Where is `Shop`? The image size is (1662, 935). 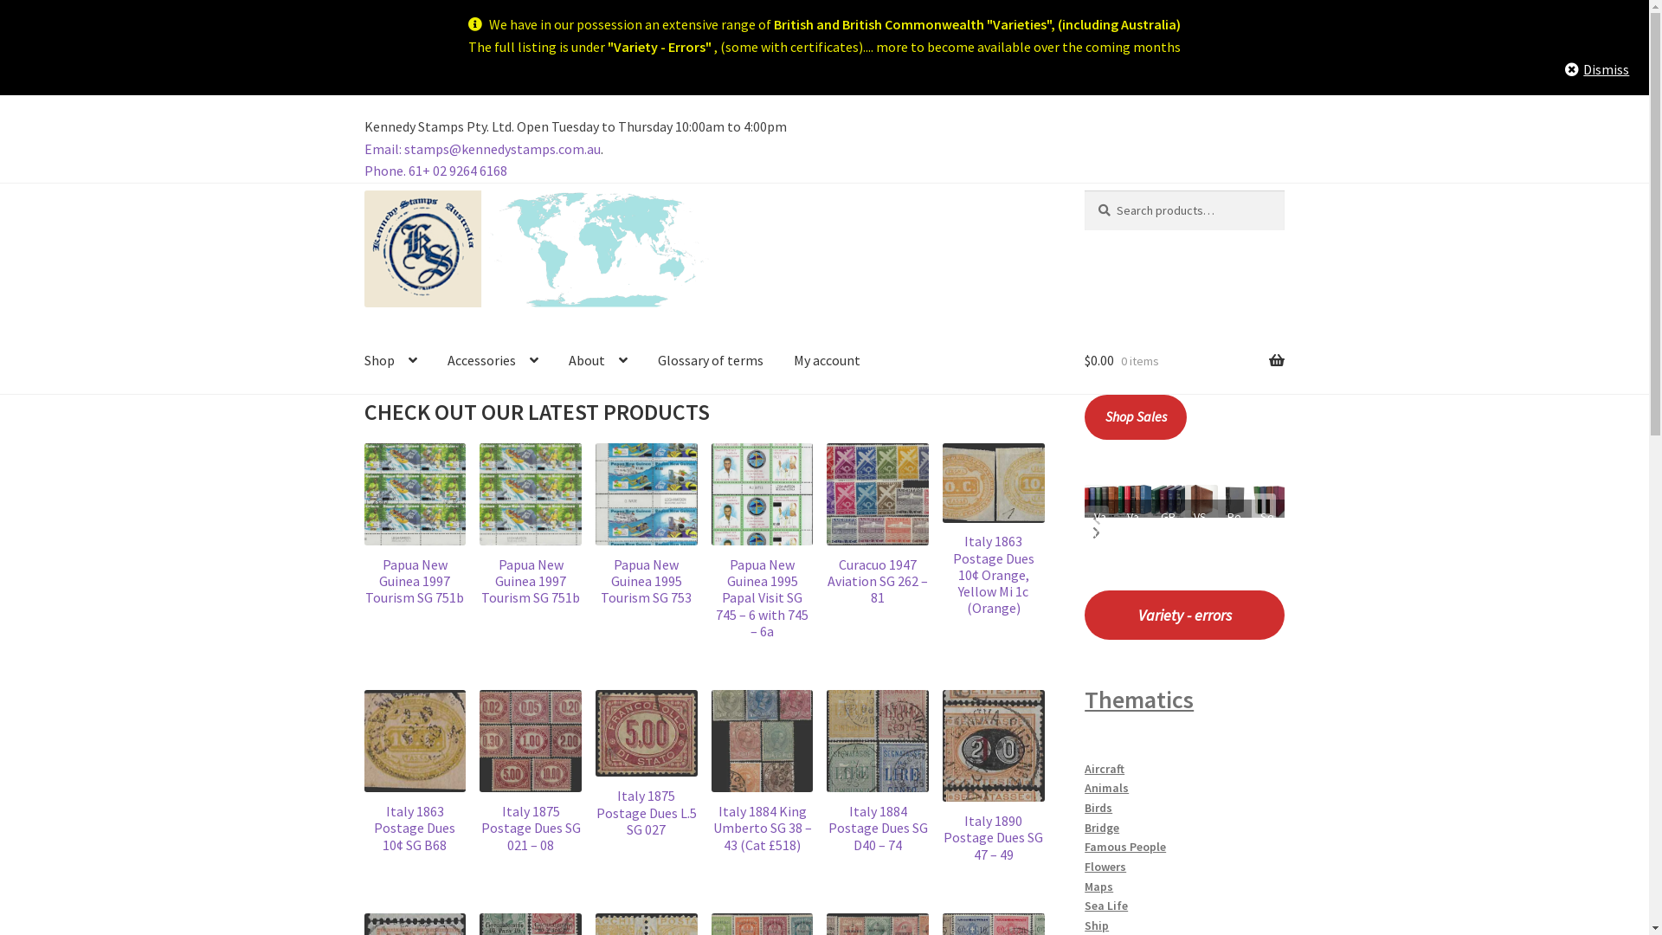
Shop is located at coordinates (391, 361).